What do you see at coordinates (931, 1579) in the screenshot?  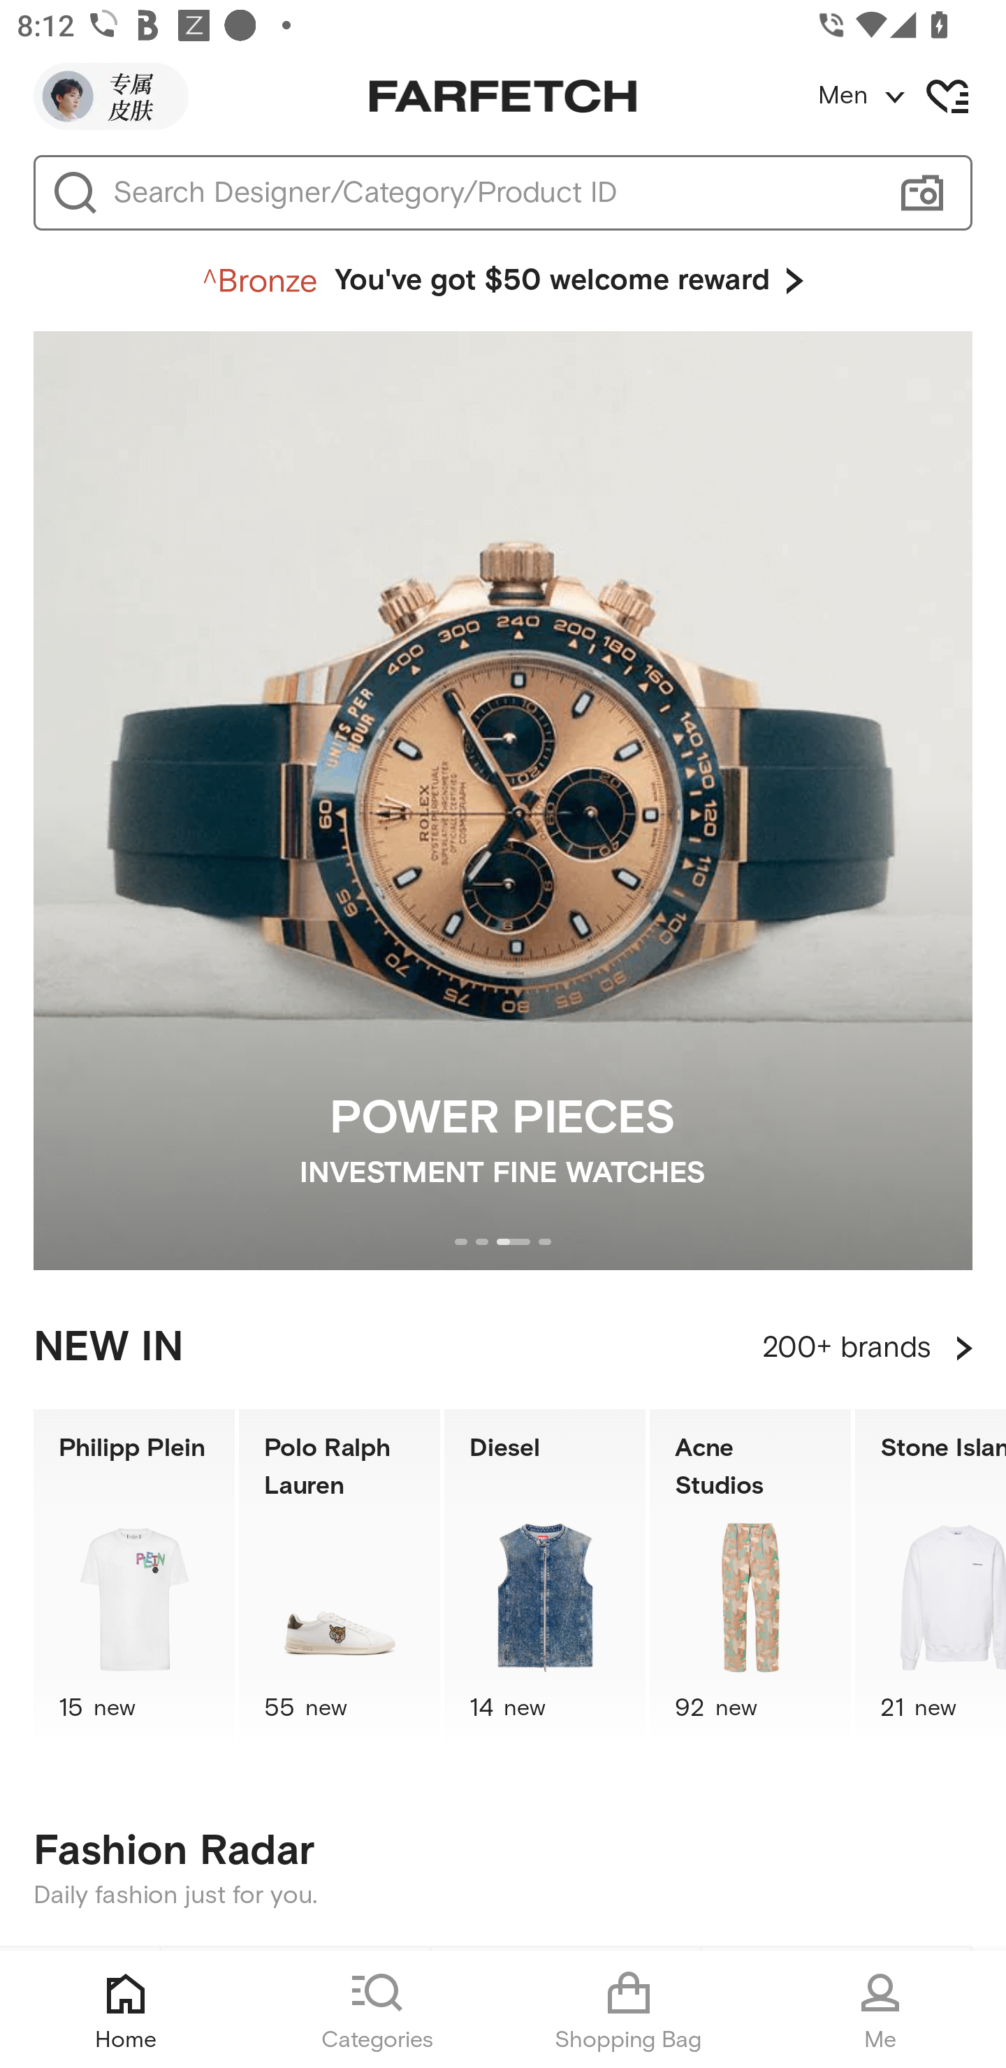 I see `Stone Island 21  new` at bounding box center [931, 1579].